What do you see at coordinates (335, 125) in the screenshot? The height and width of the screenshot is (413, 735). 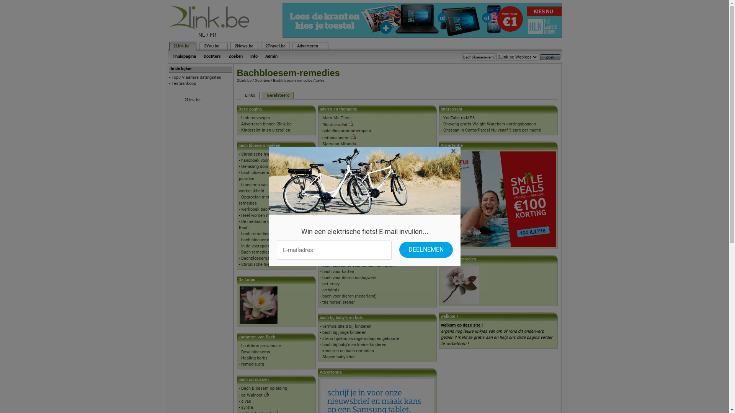 I see `Rilatine-adhd` at bounding box center [335, 125].